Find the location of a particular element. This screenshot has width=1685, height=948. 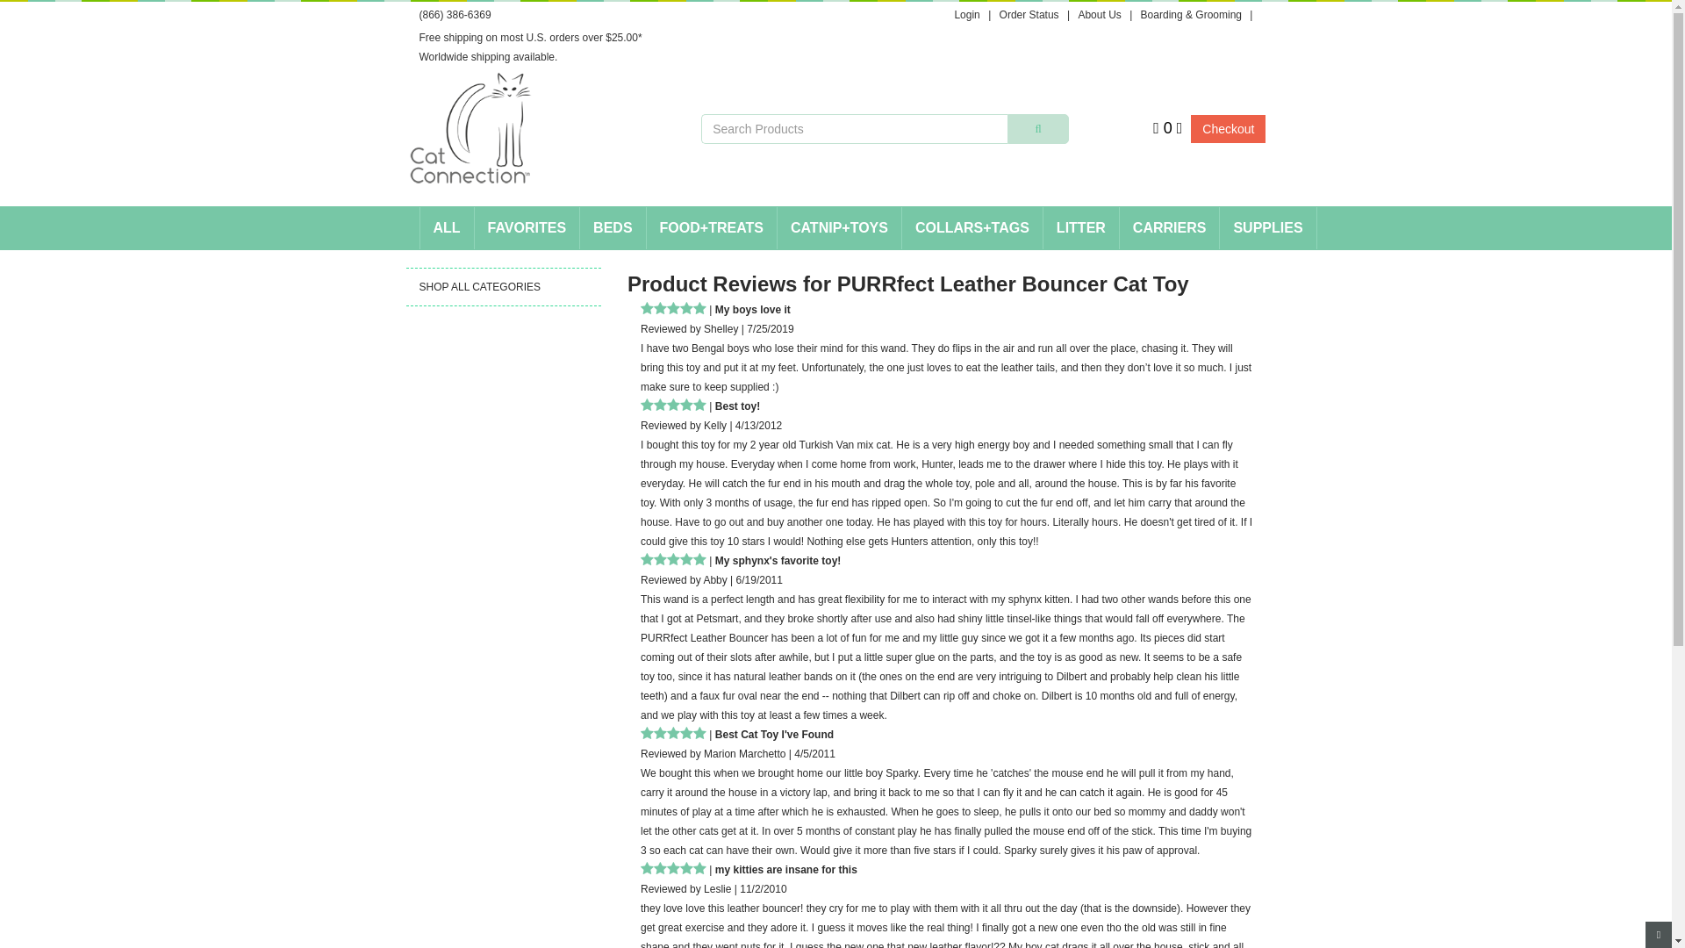

Login is located at coordinates (965, 14).